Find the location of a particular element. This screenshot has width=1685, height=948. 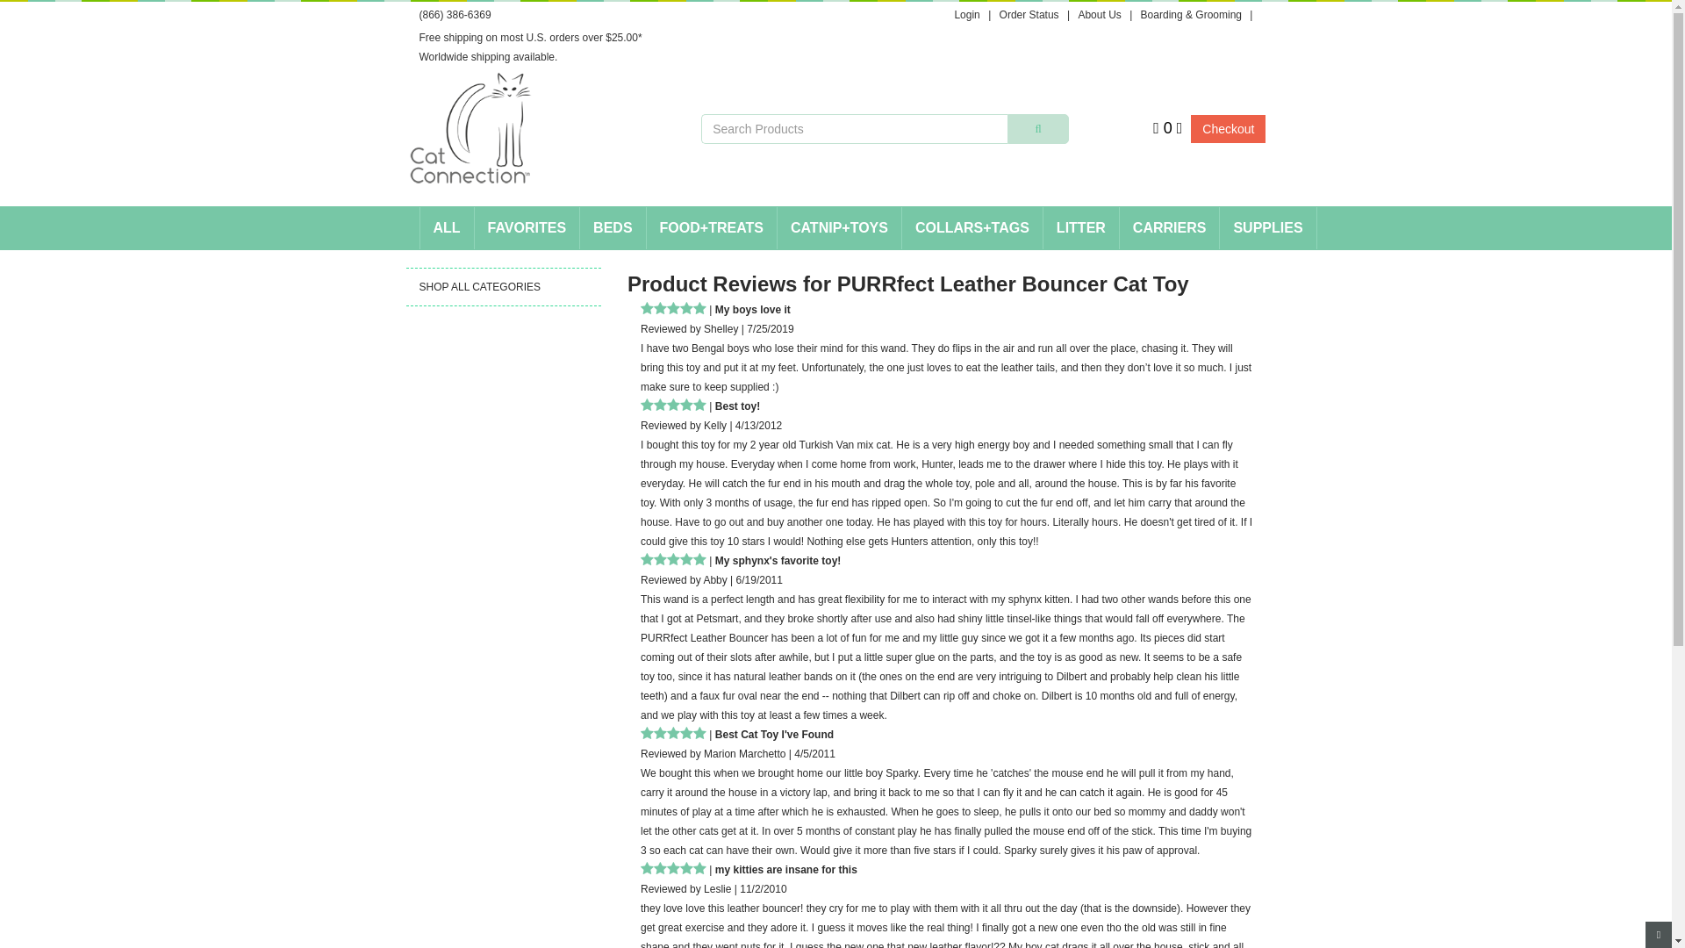

Login is located at coordinates (965, 14).